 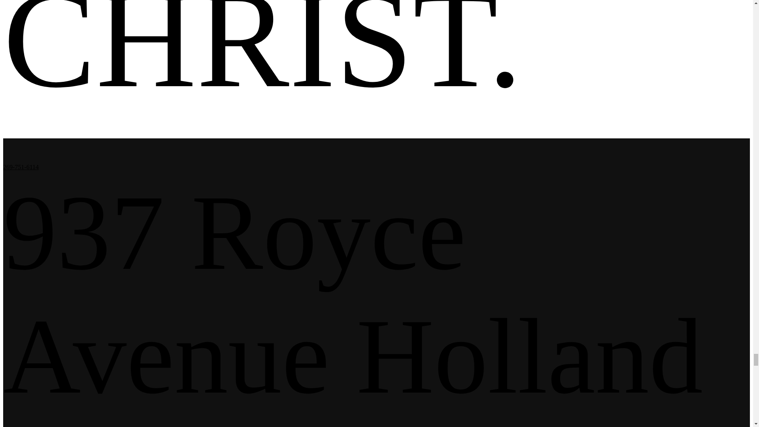 What do you see at coordinates (21, 167) in the screenshot?
I see `269-751-6114` at bounding box center [21, 167].